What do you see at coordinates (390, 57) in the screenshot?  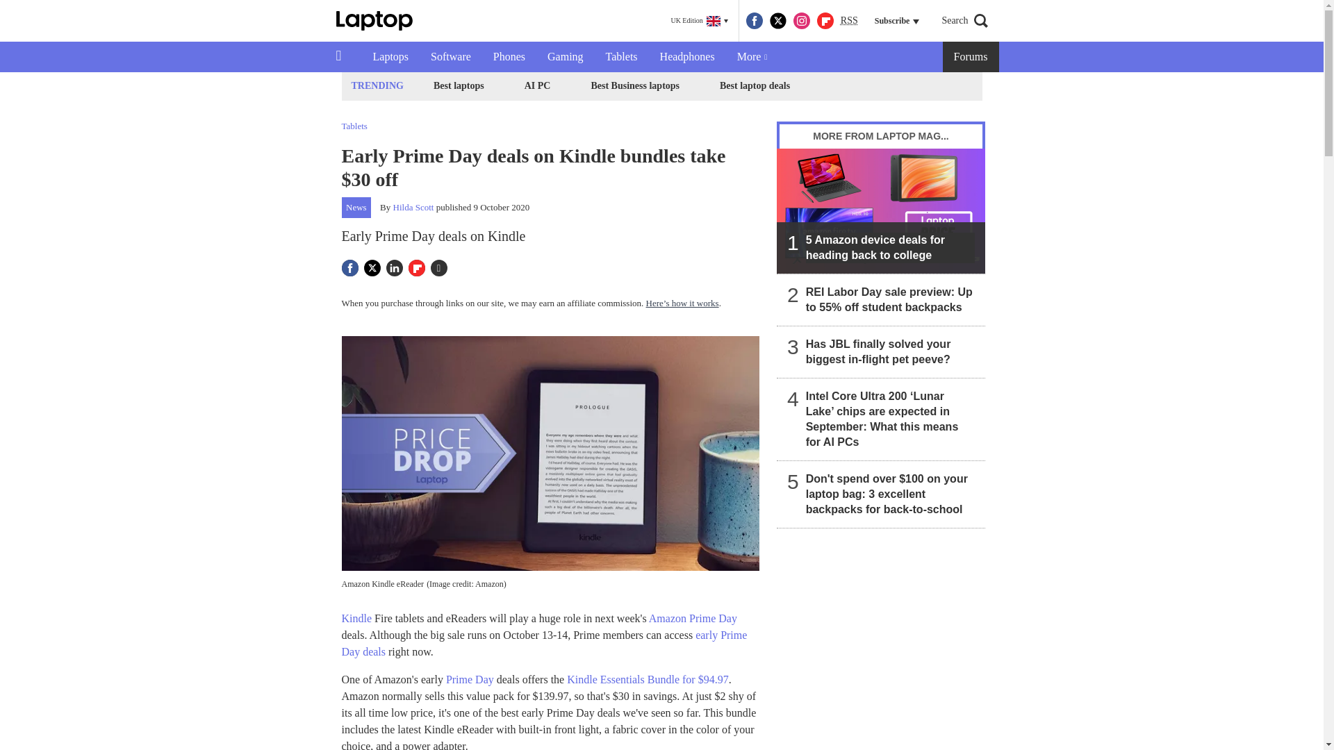 I see `Laptops` at bounding box center [390, 57].